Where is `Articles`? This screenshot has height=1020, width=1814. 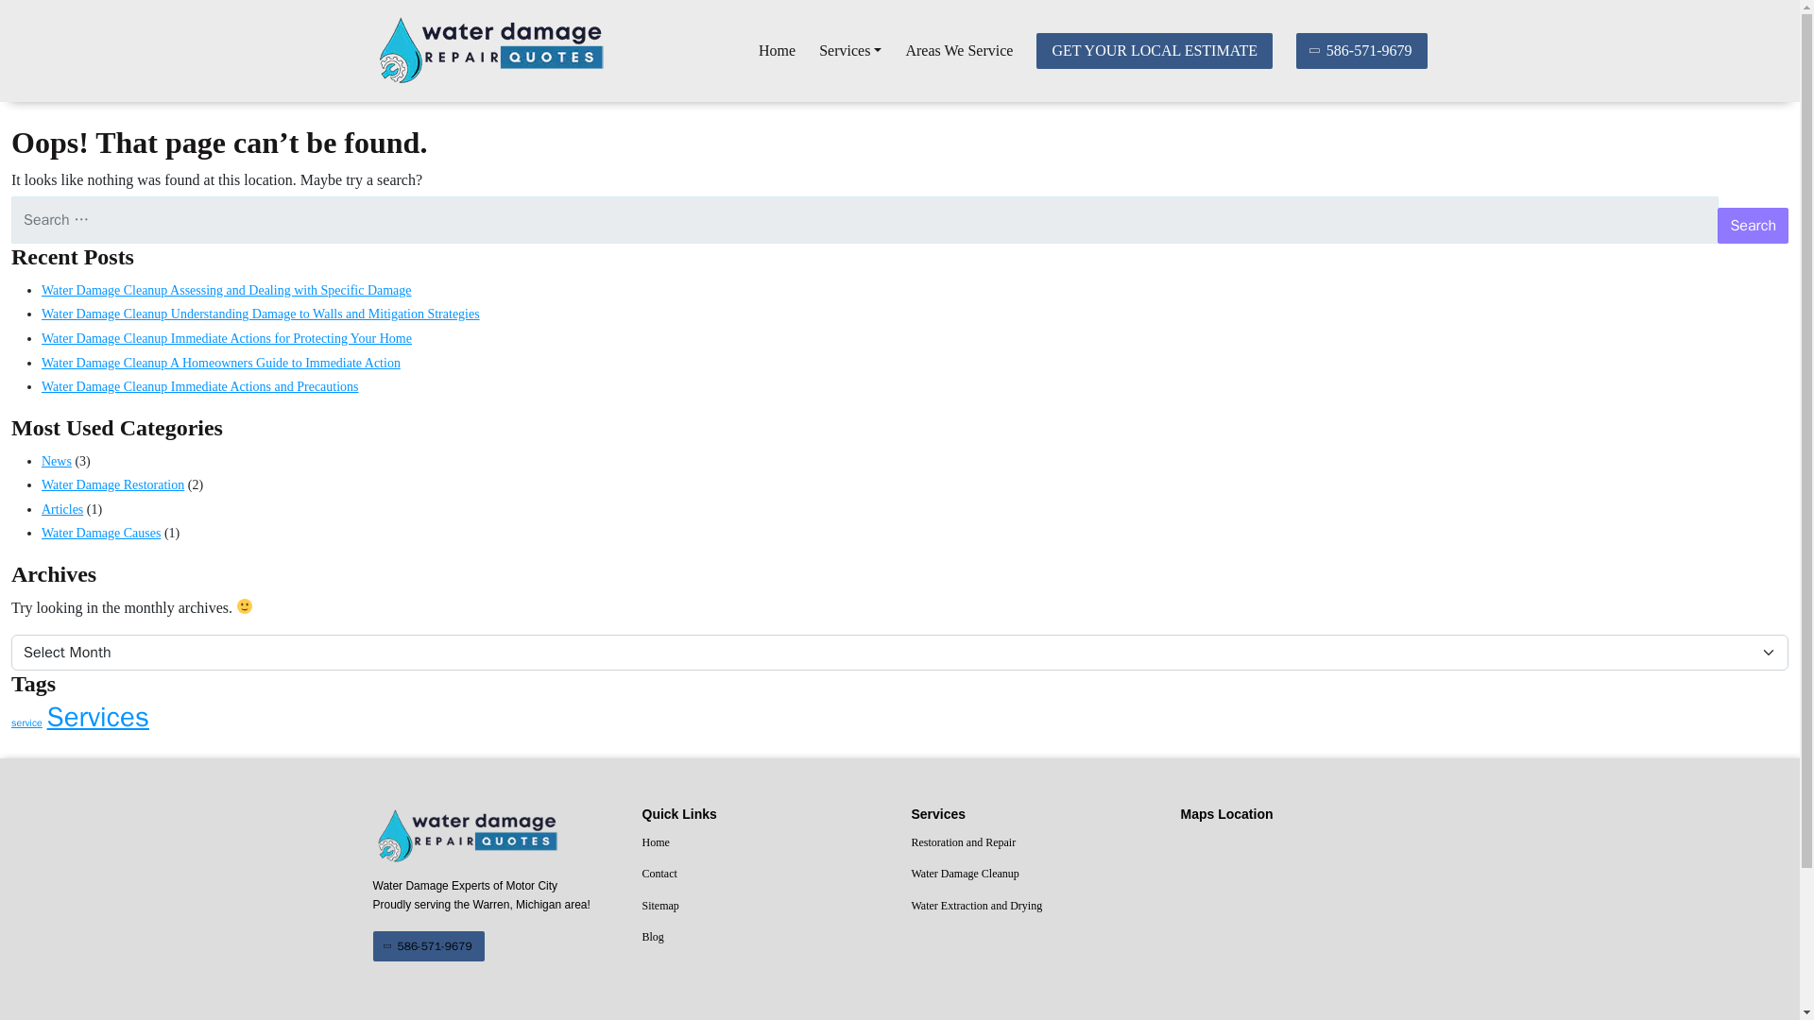 Articles is located at coordinates (62, 509).